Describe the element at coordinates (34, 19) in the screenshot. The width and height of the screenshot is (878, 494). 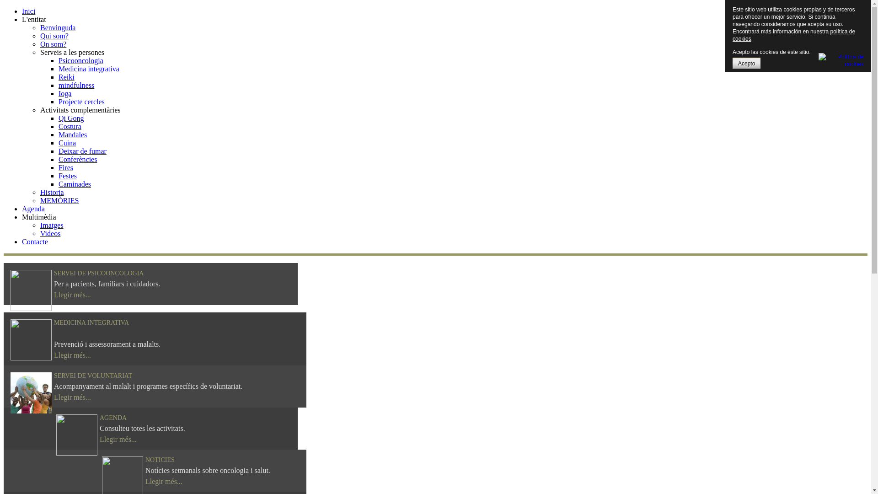
I see `L'entitat` at that location.